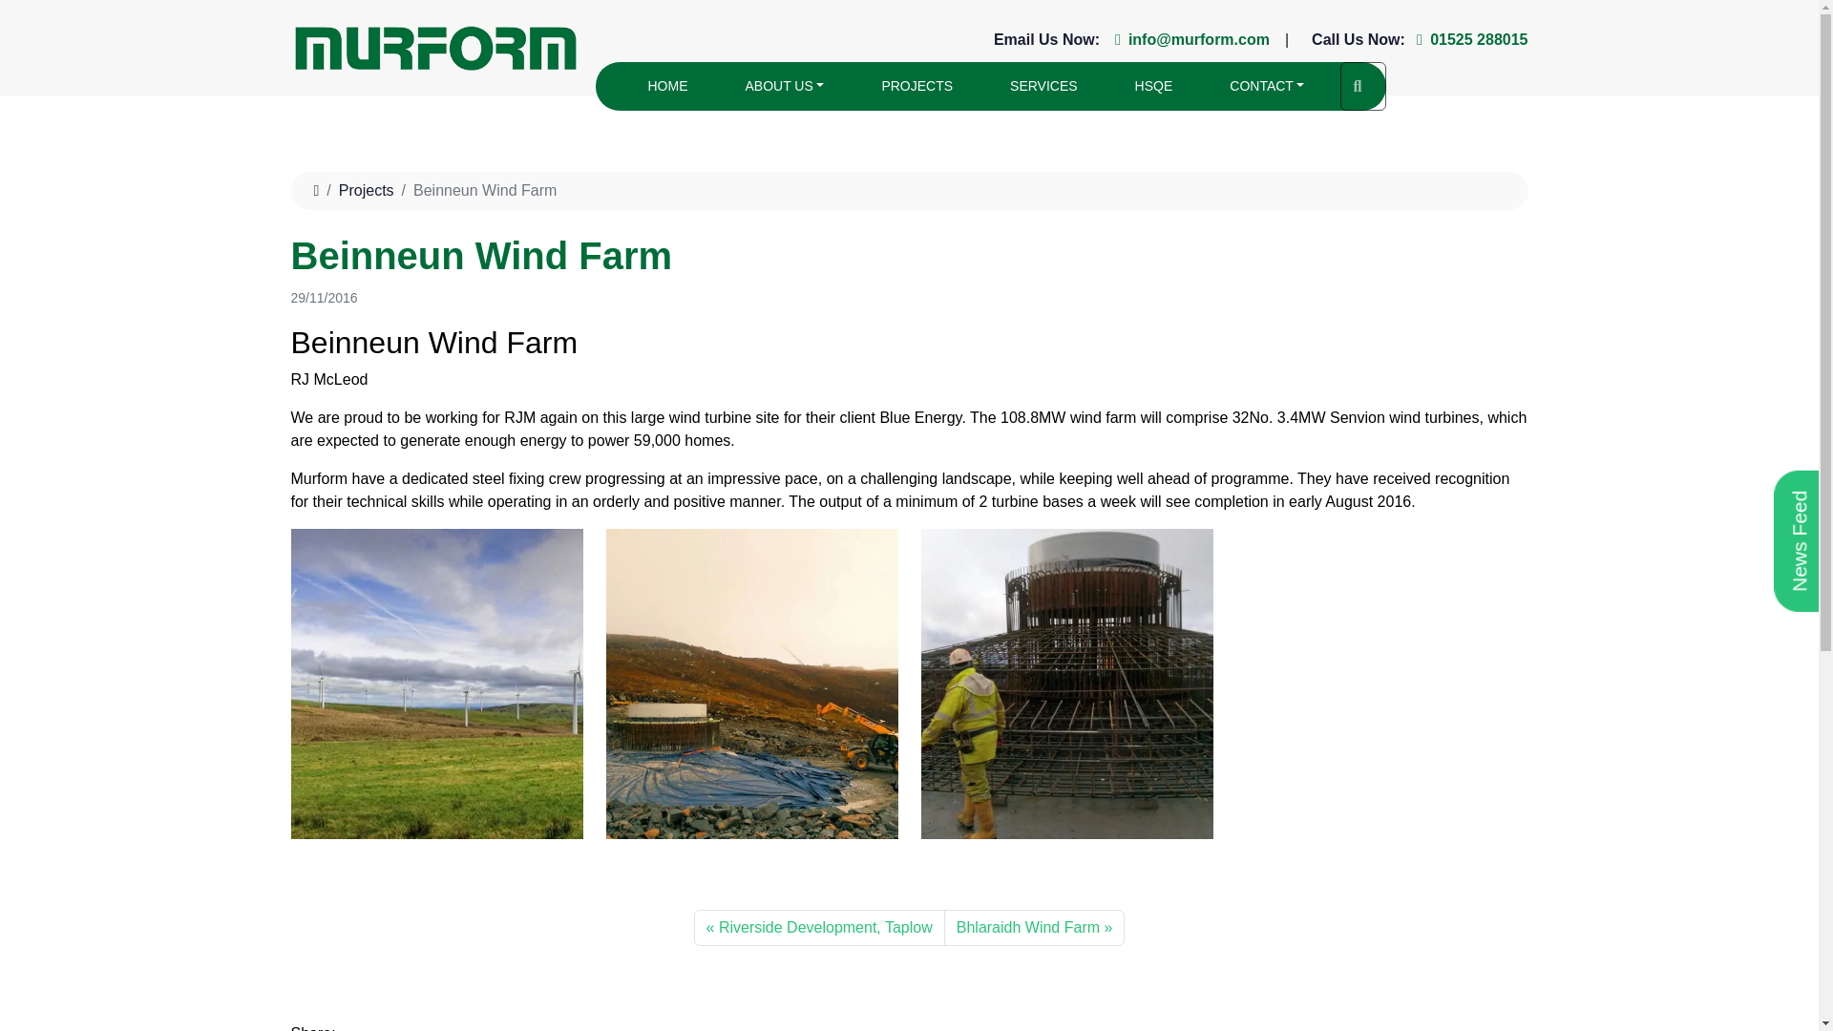  Describe the element at coordinates (1362, 86) in the screenshot. I see `CONTACT` at that location.